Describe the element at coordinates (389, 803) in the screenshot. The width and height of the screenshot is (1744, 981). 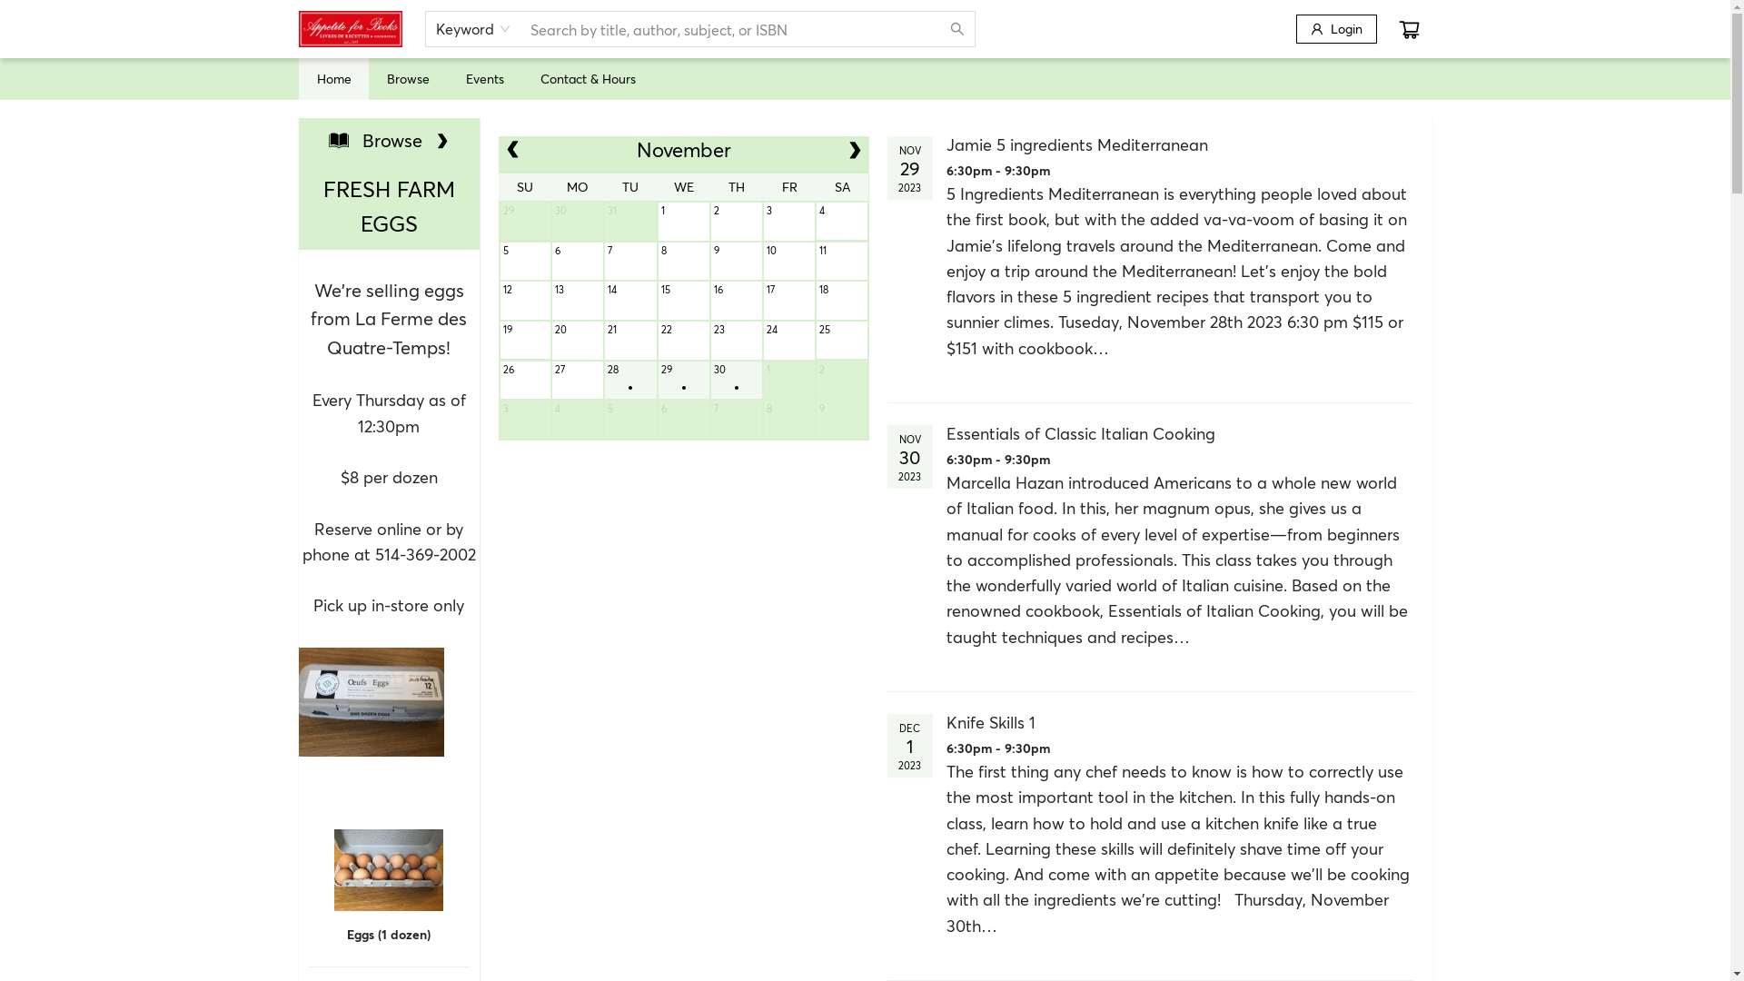
I see `Eggs (1 dozen)` at that location.